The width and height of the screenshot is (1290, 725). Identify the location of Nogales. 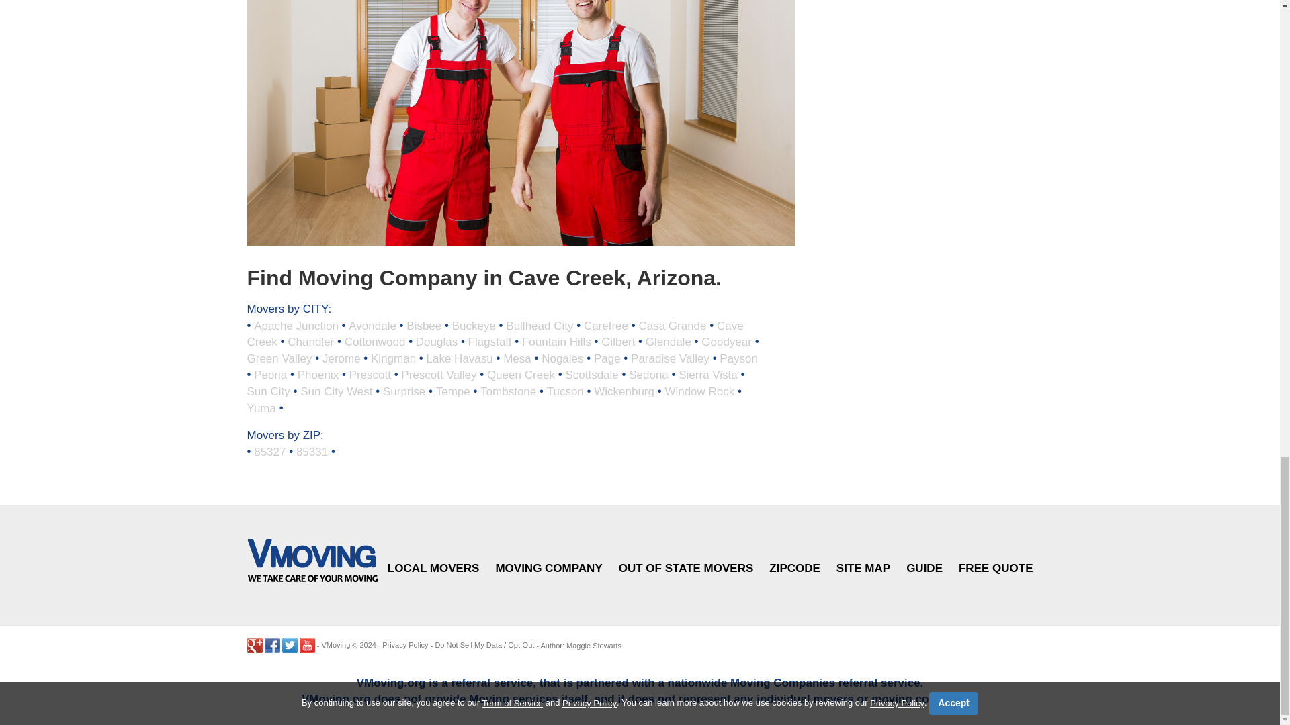
(562, 358).